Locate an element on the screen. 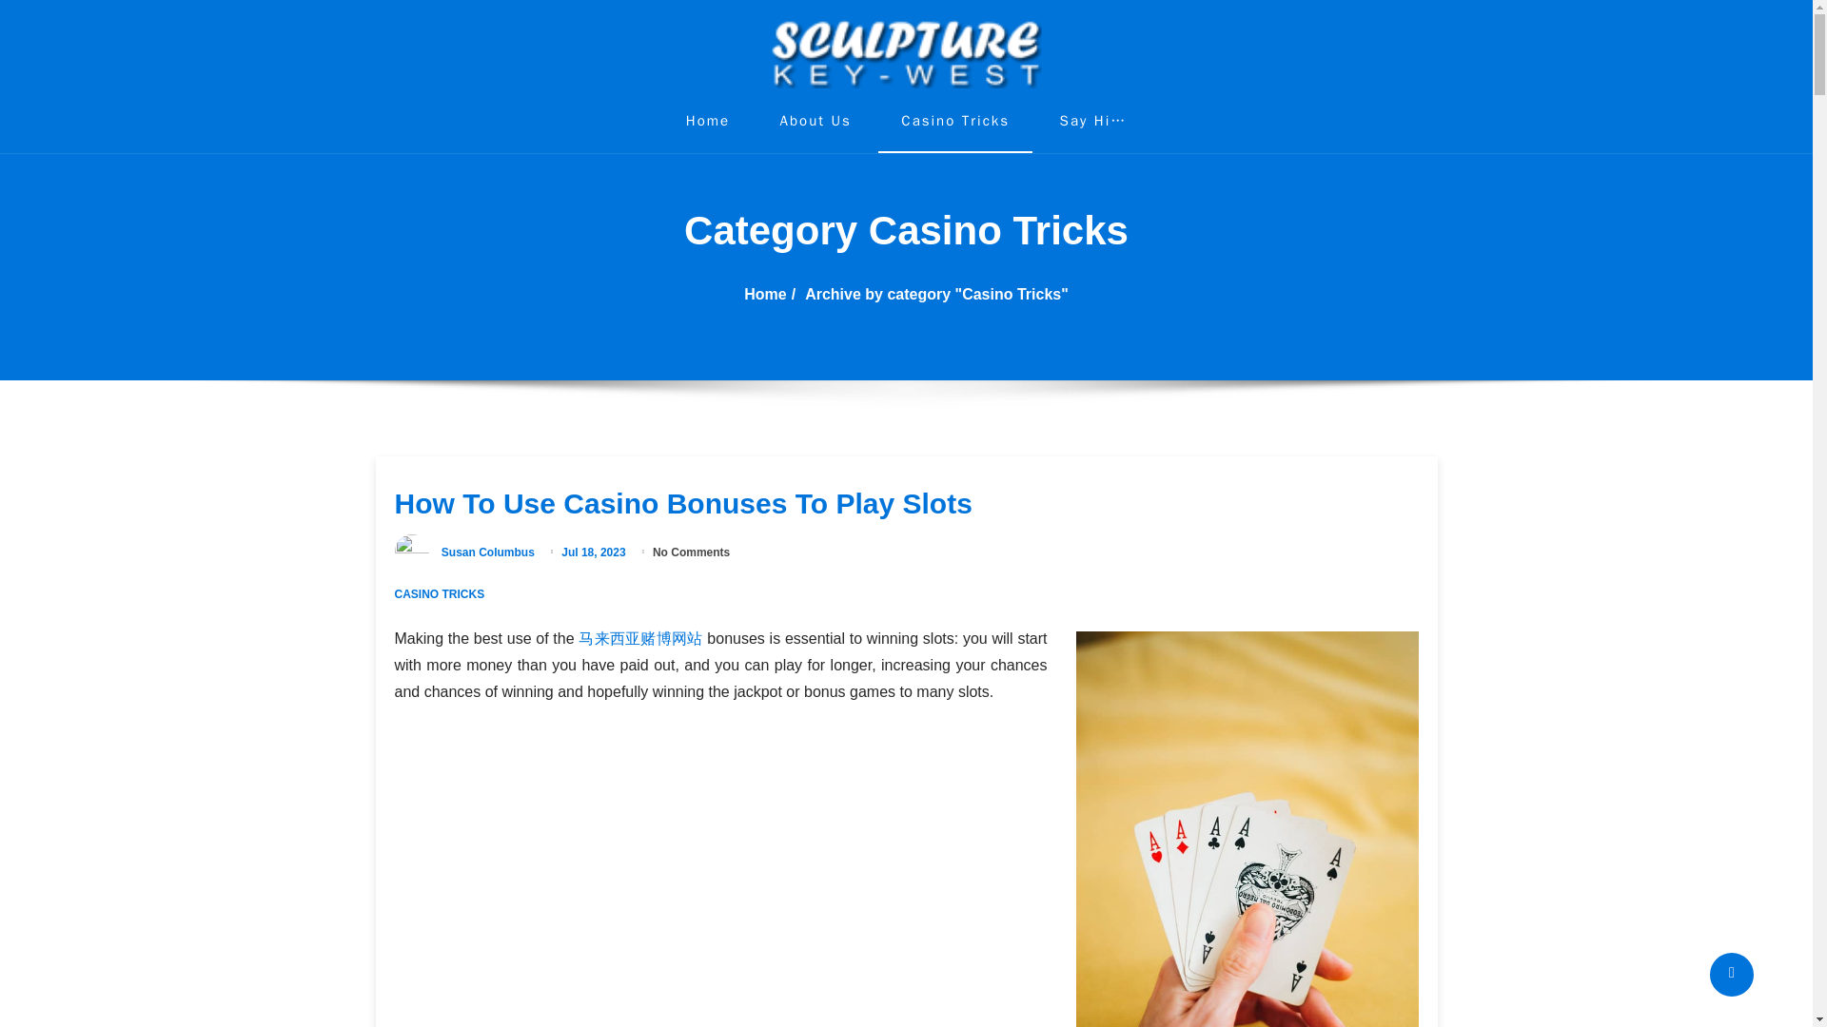 Image resolution: width=1827 pixels, height=1027 pixels. Casino Tricks is located at coordinates (955, 120).